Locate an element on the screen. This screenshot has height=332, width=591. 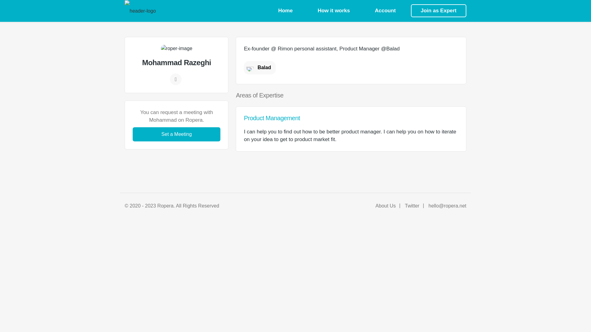
How it works is located at coordinates (334, 11).